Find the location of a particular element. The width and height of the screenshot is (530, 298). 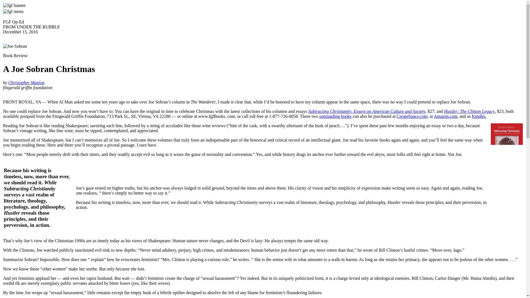

Amazon.com is located at coordinates (445, 116).